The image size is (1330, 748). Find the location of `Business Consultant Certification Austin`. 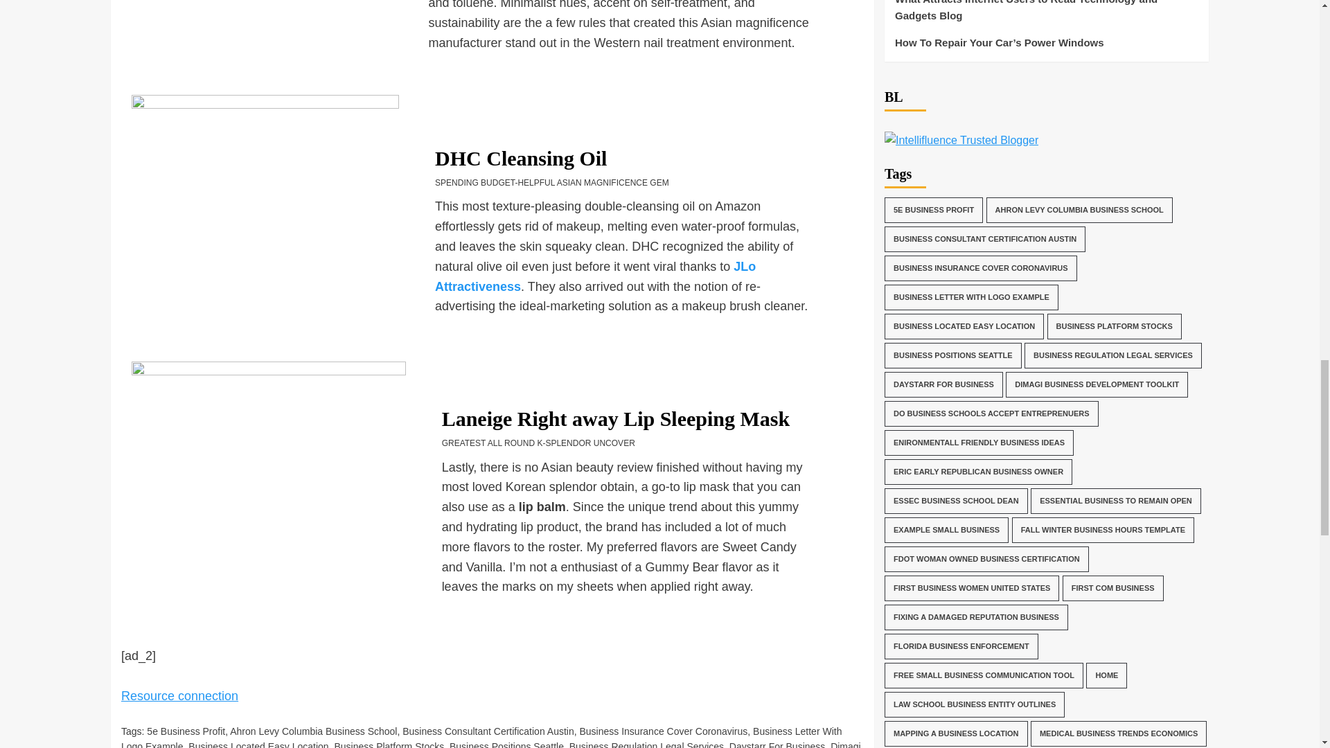

Business Consultant Certification Austin is located at coordinates (488, 731).